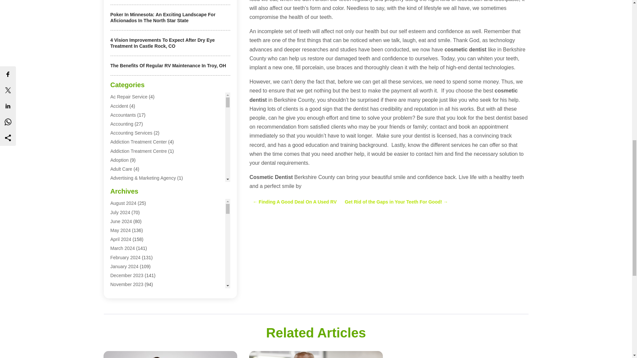 This screenshot has width=637, height=358. I want to click on Accounting Services, so click(131, 133).